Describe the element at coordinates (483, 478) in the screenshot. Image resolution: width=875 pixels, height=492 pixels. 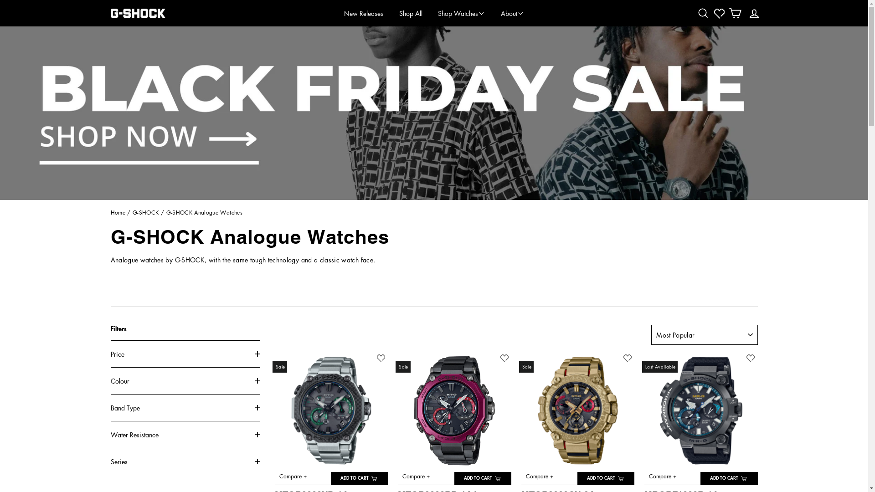
I see `ADD TO CART` at that location.